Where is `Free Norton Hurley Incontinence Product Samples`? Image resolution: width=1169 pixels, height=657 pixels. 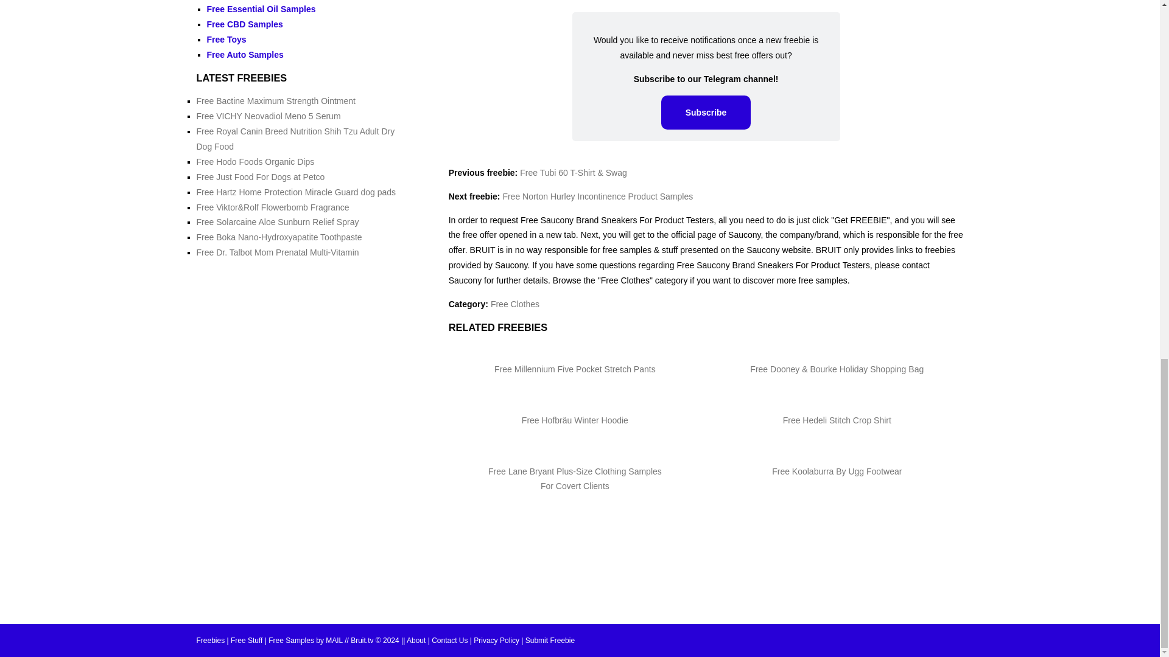
Free Norton Hurley Incontinence Product Samples is located at coordinates (598, 196).